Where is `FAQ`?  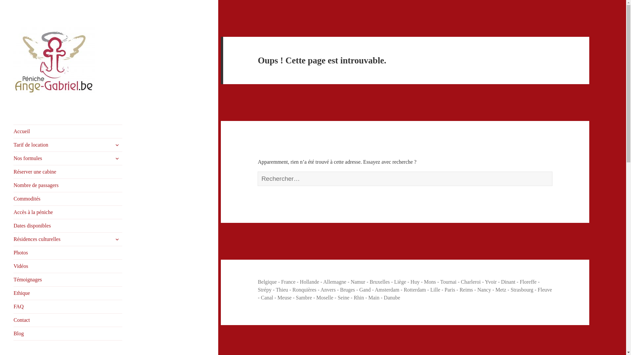 FAQ is located at coordinates (68, 307).